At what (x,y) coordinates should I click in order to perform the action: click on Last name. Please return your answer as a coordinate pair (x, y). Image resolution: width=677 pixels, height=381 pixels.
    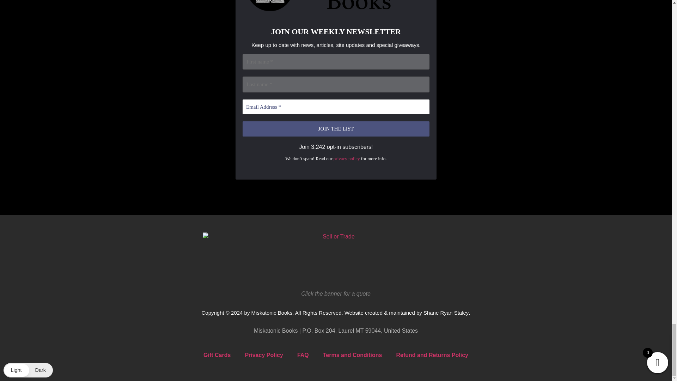
    Looking at the image, I should click on (336, 85).